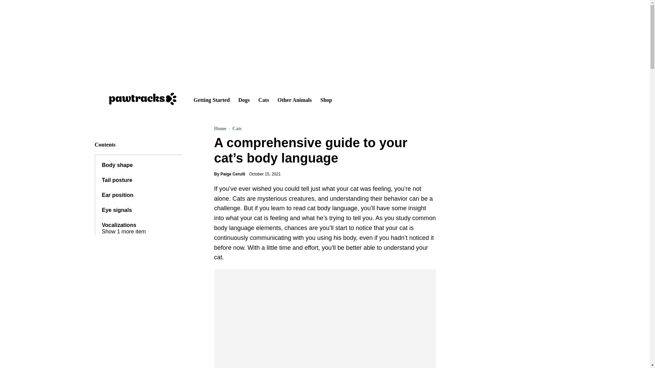 This screenshot has width=655, height=368. I want to click on Getting Started, so click(212, 99).